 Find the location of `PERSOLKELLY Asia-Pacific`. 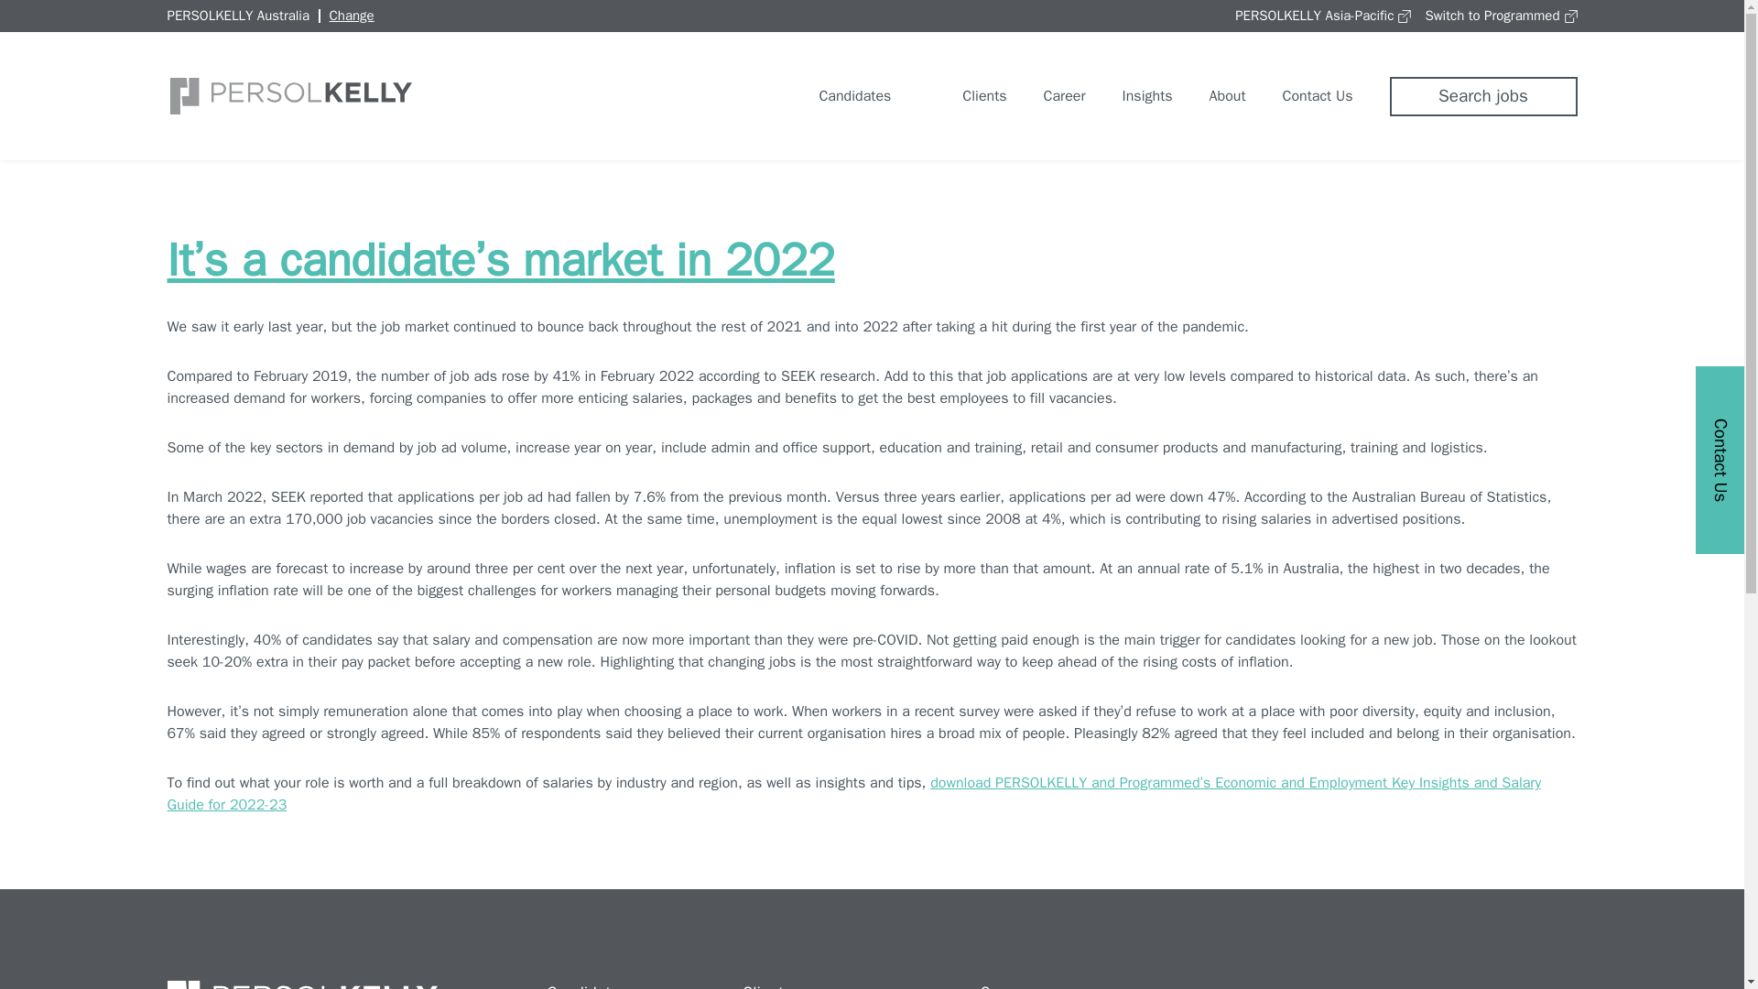

PERSOLKELLY Asia-Pacific is located at coordinates (1323, 15).